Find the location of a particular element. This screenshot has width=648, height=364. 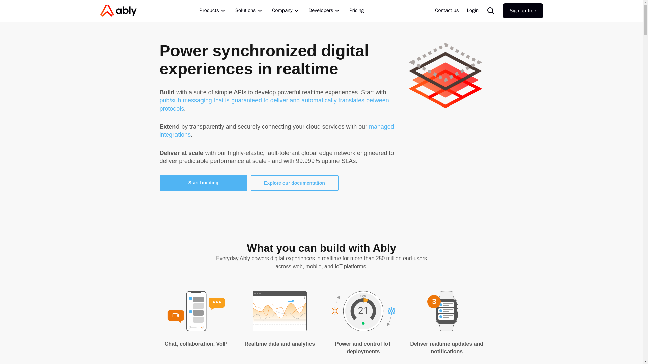

Products is located at coordinates (213, 11).